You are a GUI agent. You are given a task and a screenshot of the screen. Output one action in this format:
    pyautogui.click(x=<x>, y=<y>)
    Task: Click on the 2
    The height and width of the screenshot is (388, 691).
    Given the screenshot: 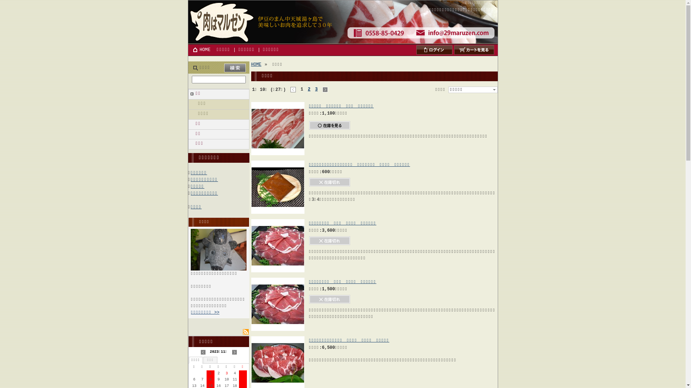 What is the action you would take?
    pyautogui.click(x=309, y=90)
    